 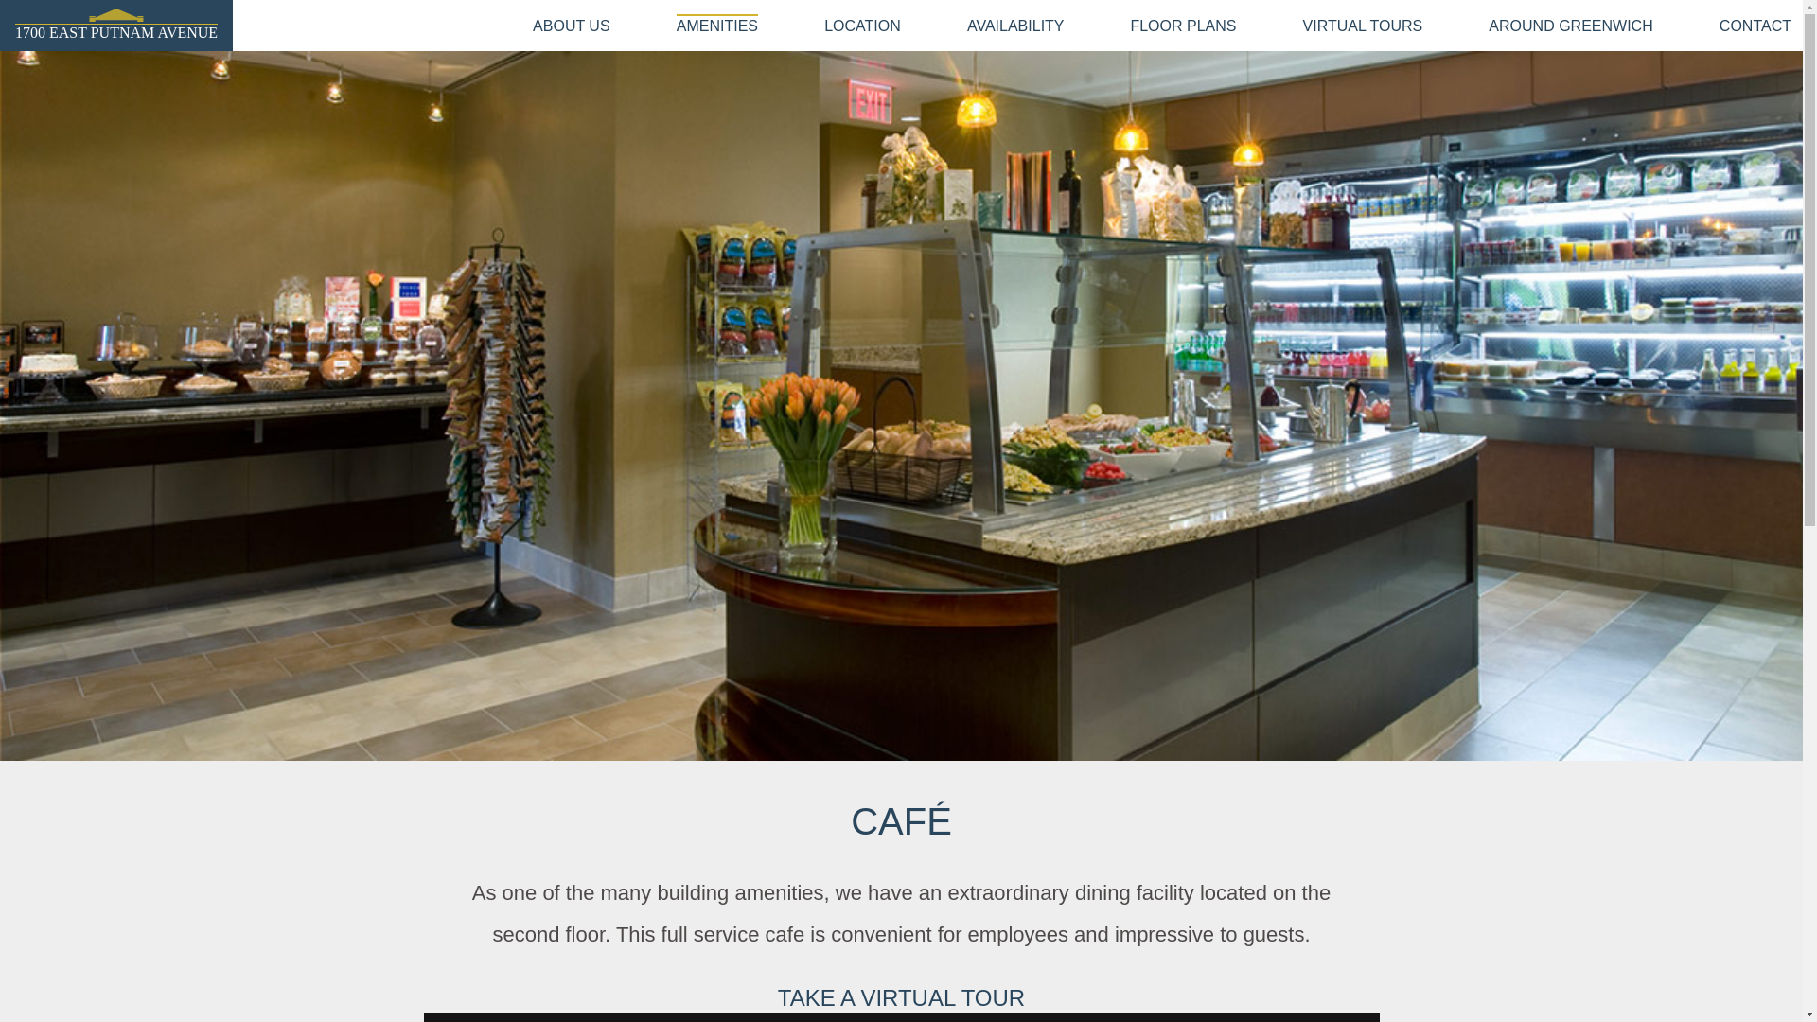 What do you see at coordinates (717, 25) in the screenshot?
I see `AMENITIES` at bounding box center [717, 25].